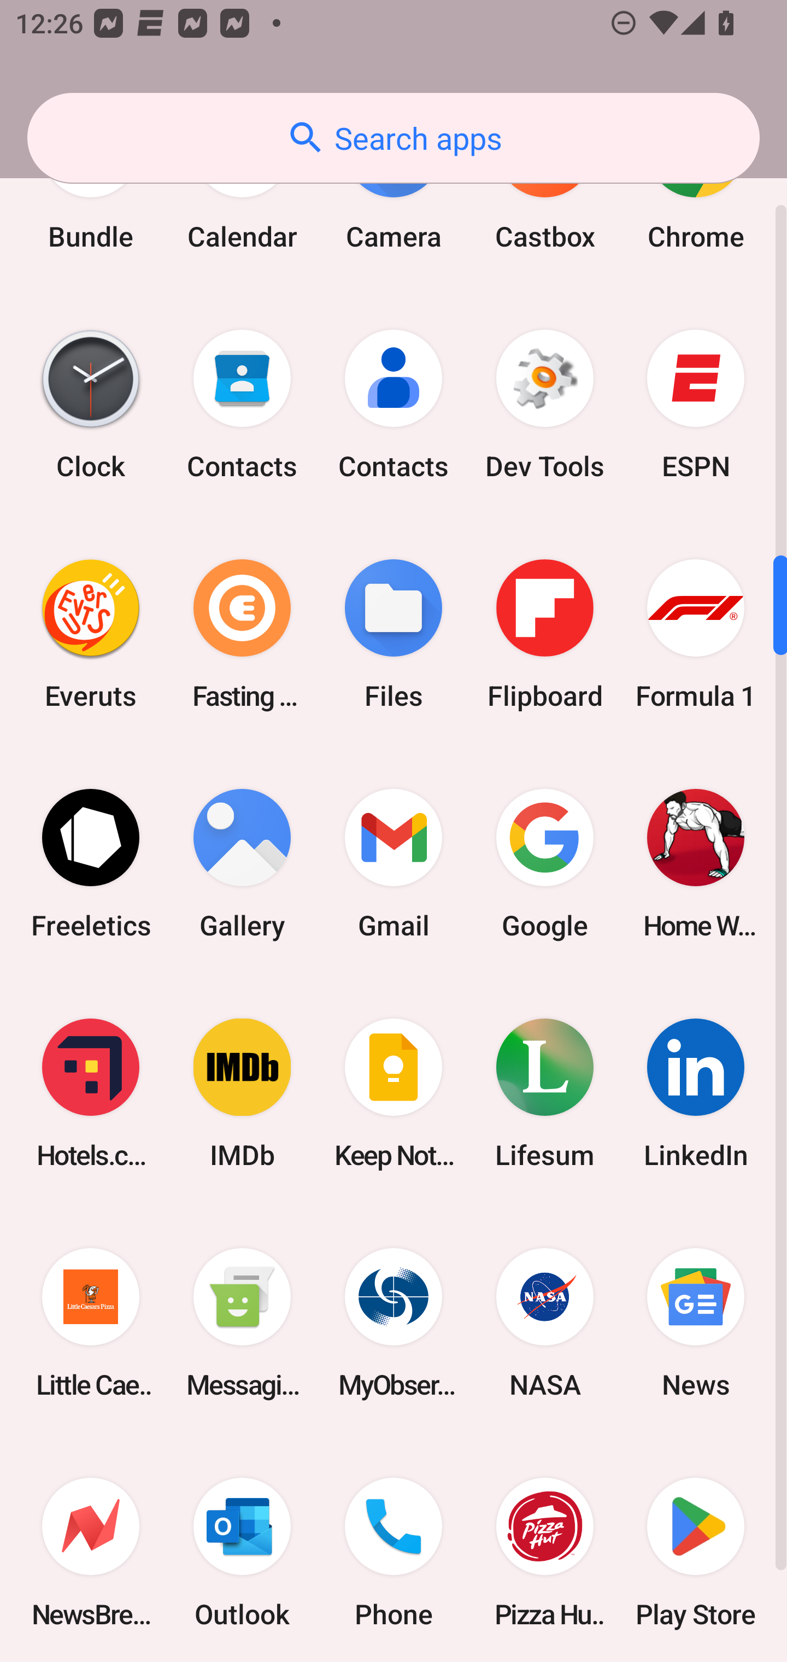 The width and height of the screenshot is (787, 1662). I want to click on Formula 1, so click(696, 634).